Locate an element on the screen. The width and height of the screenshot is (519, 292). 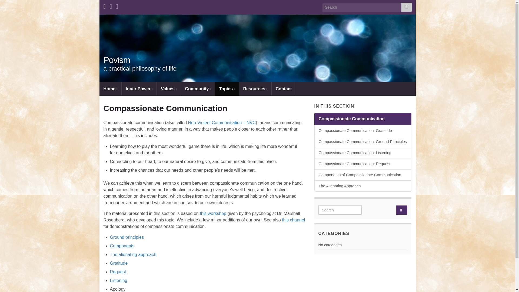
Go back to the front page is located at coordinates (117, 60).